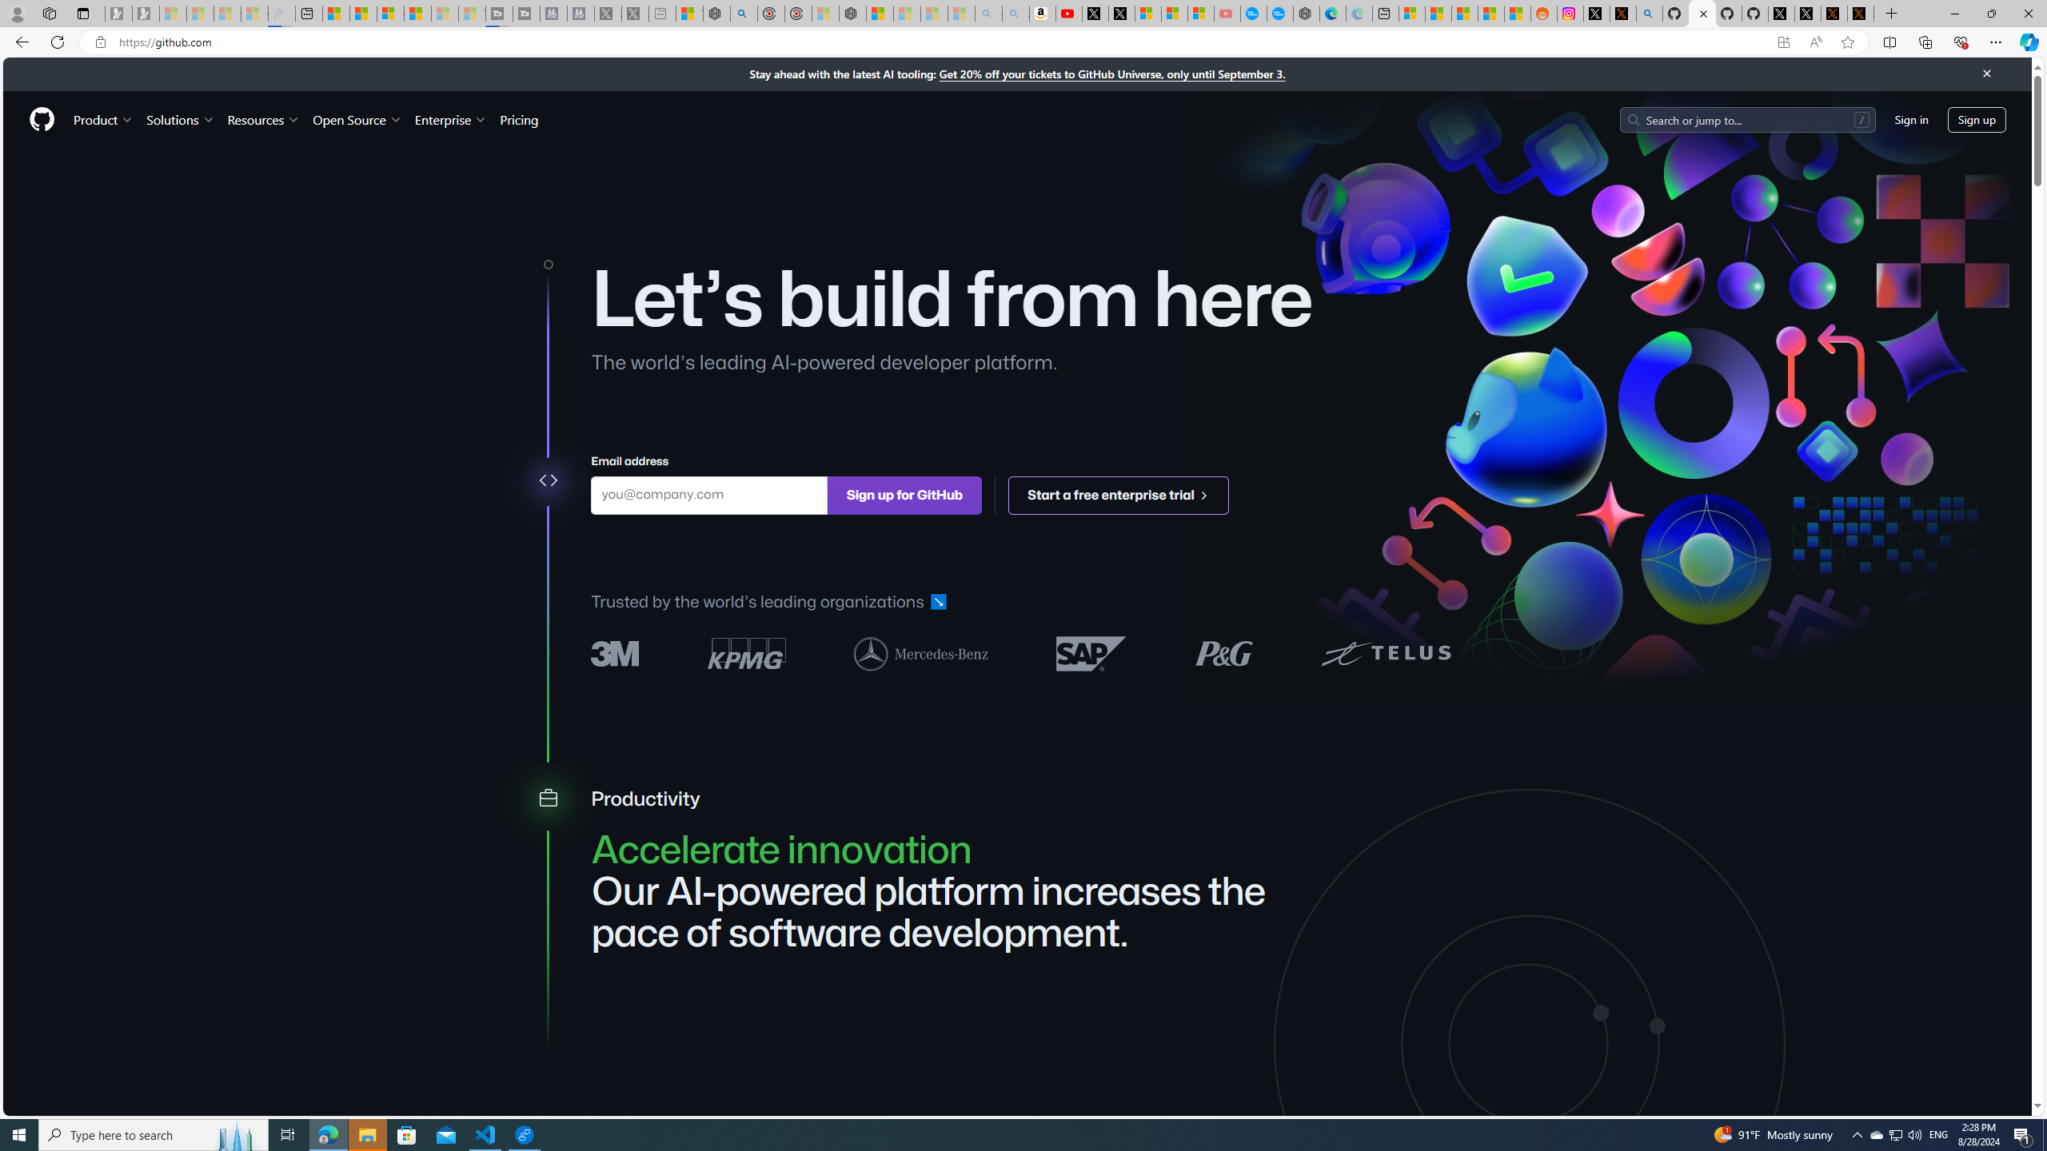 This screenshot has width=2047, height=1151. What do you see at coordinates (1091, 652) in the screenshot?
I see `SAP logo` at bounding box center [1091, 652].